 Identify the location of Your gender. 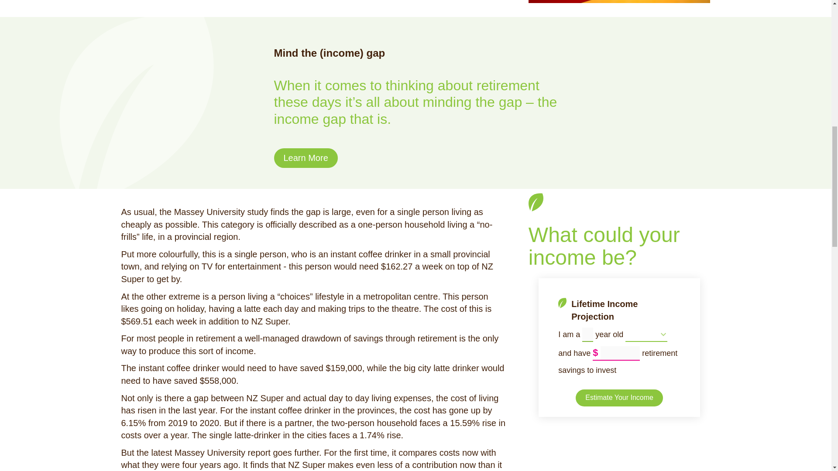
(646, 334).